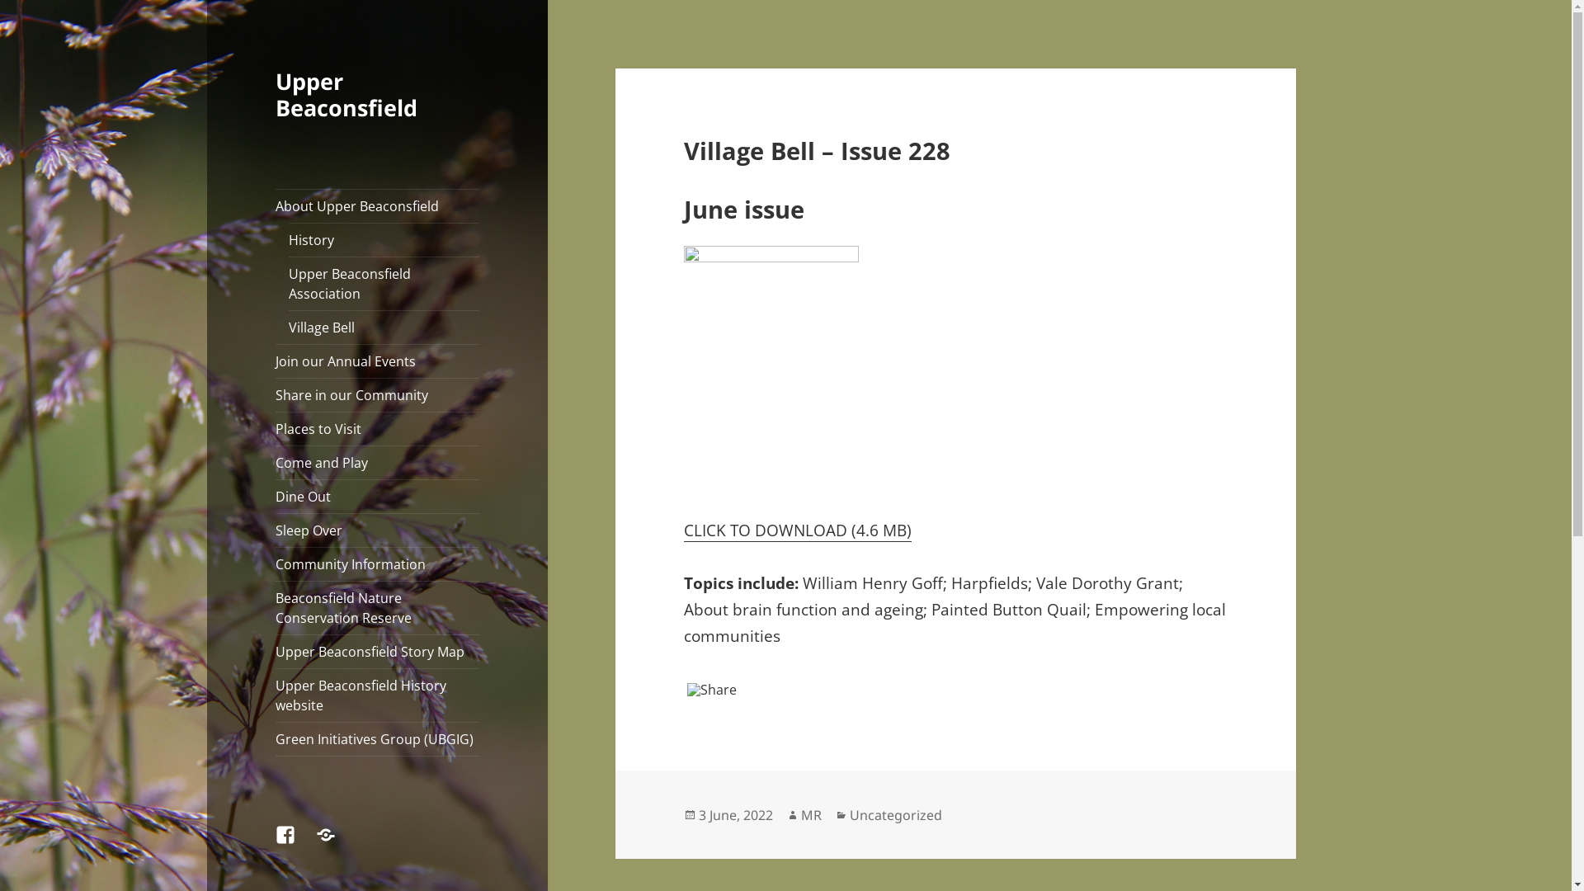 This screenshot has height=891, width=1584. I want to click on Sleep Over, so click(378, 530).